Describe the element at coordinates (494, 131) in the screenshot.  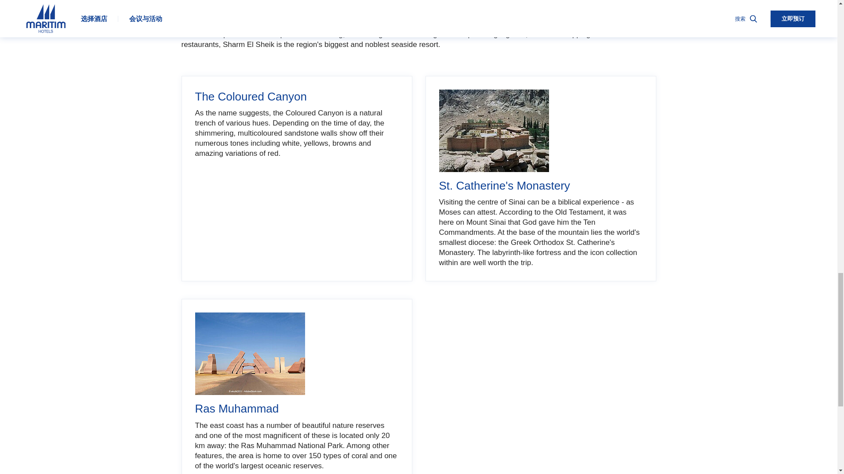
I see `St. Catherine's Monastery` at that location.